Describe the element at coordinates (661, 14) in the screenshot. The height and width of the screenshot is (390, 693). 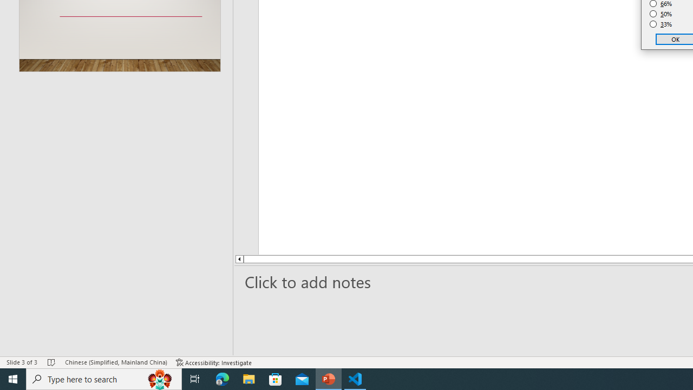
I see `50%` at that location.